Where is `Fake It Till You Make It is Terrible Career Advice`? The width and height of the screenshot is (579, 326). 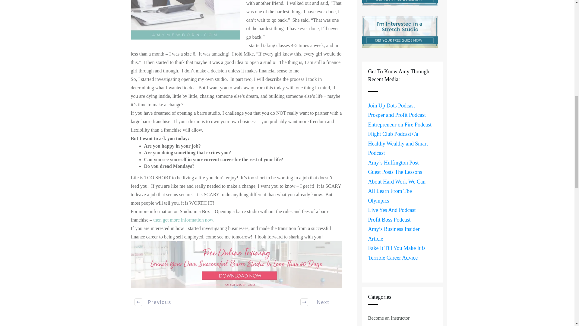 Fake It Till You Make It is Terrible Career Advice is located at coordinates (397, 253).